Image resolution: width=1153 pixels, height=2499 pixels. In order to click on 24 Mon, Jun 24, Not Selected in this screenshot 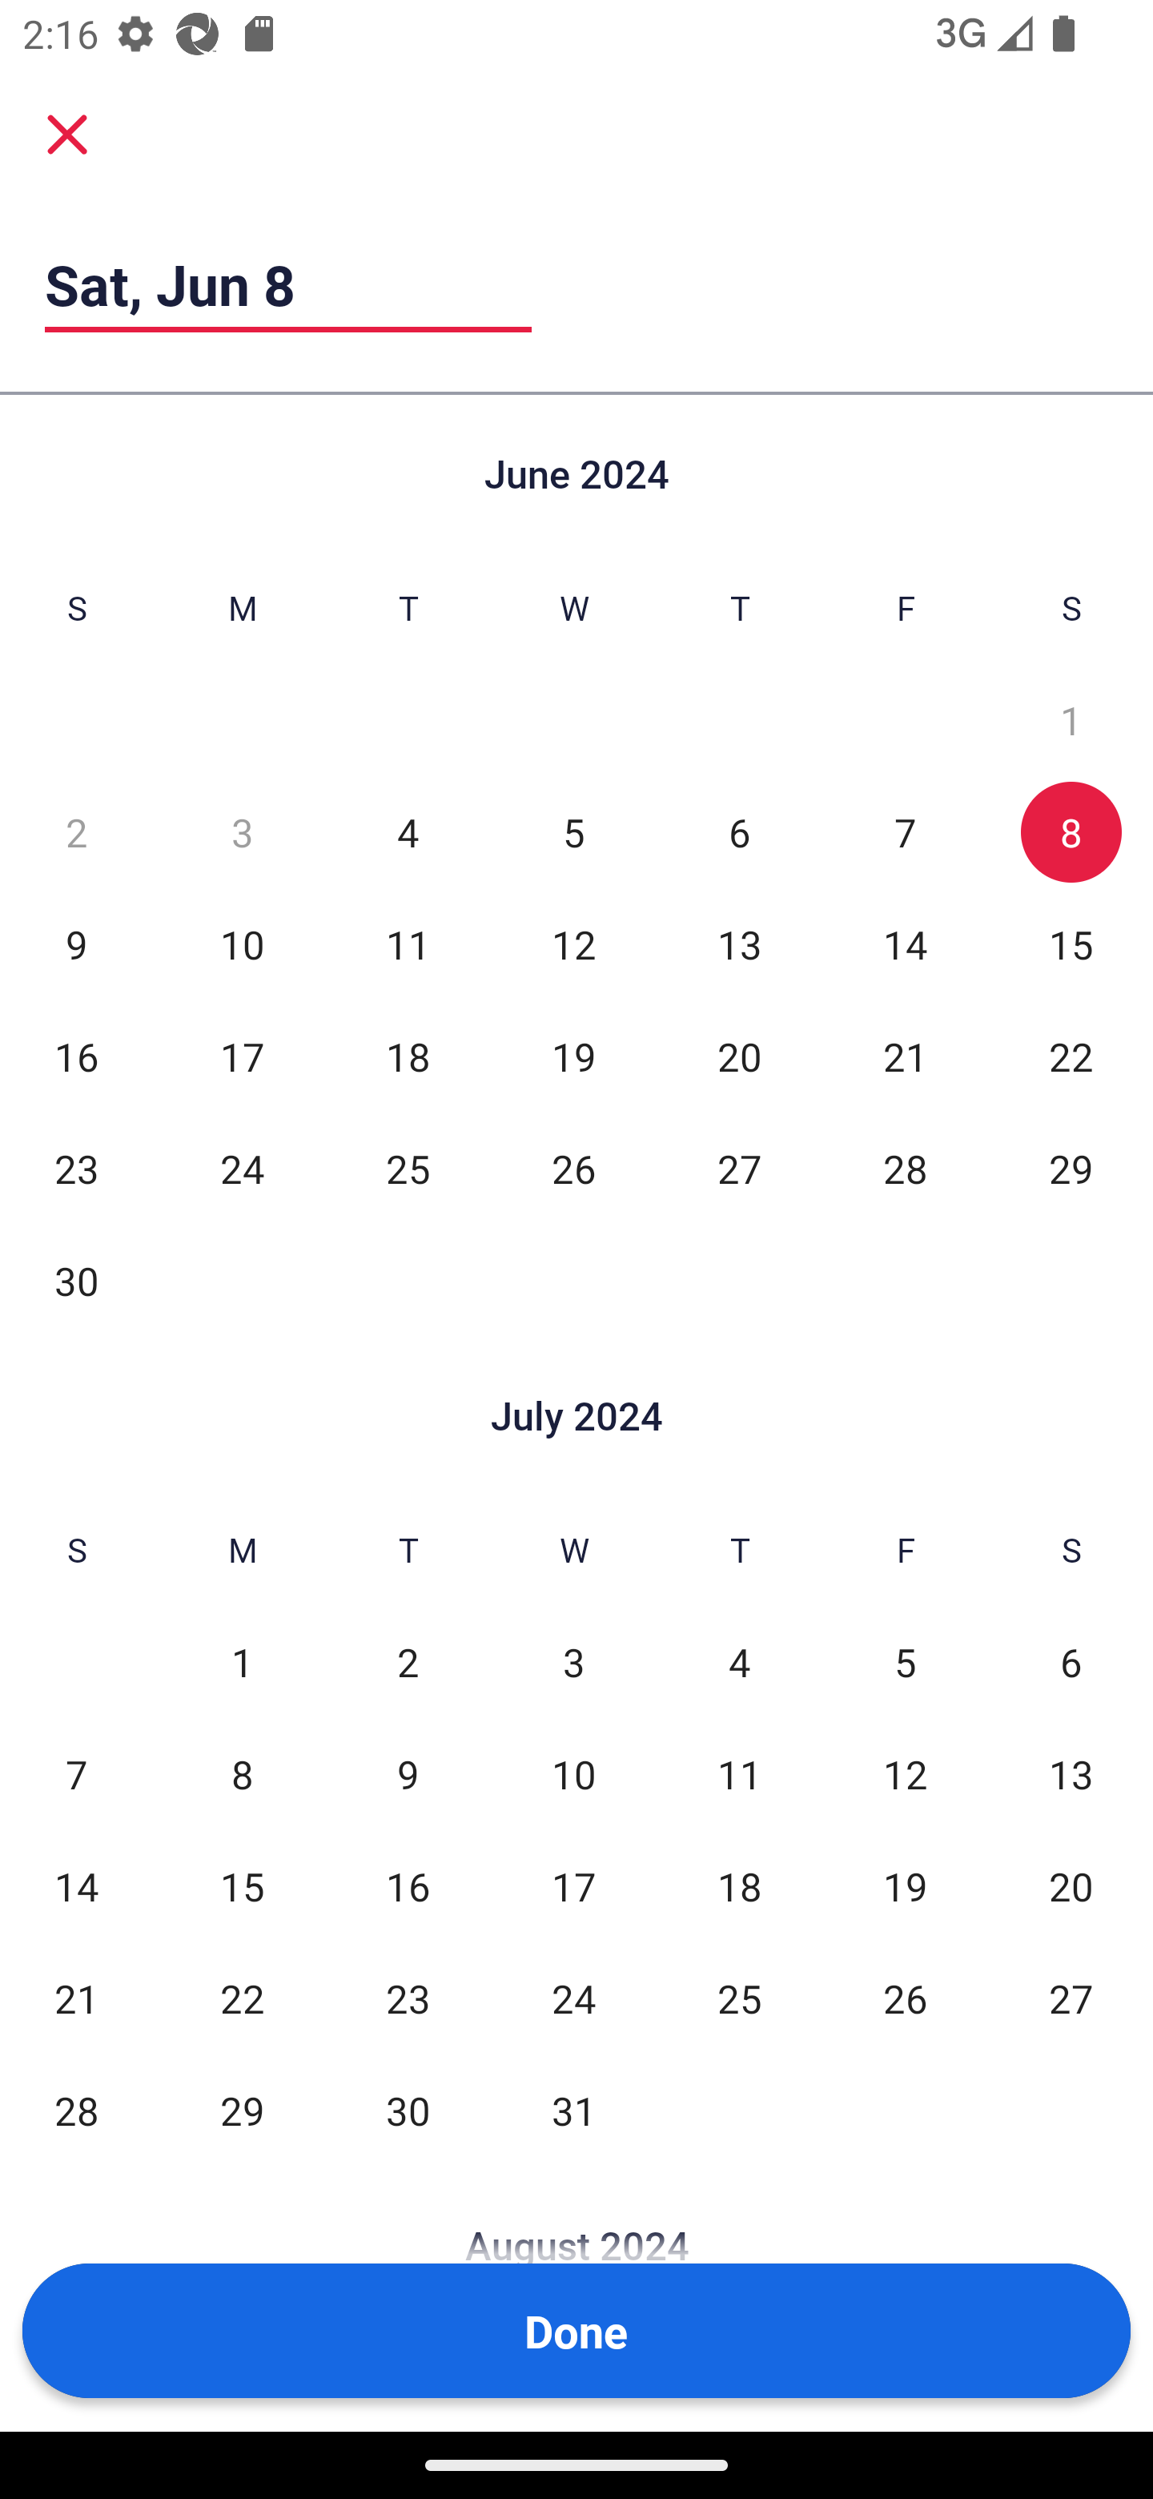, I will do `click(242, 1168)`.